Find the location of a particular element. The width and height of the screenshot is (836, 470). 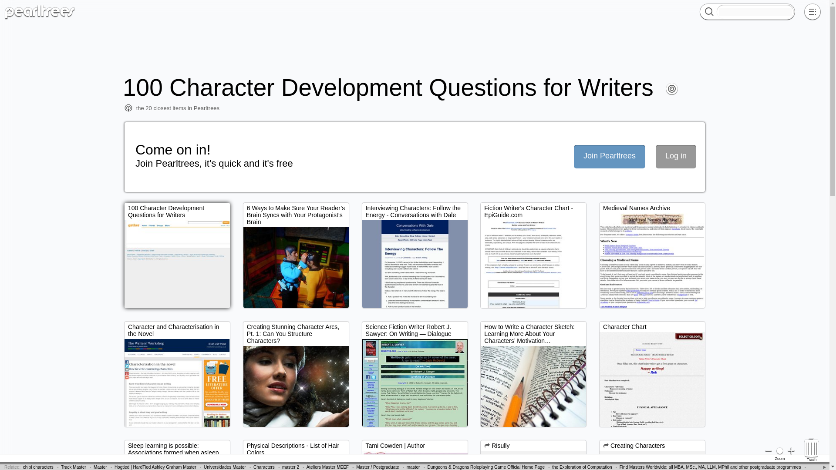

master is located at coordinates (413, 467).